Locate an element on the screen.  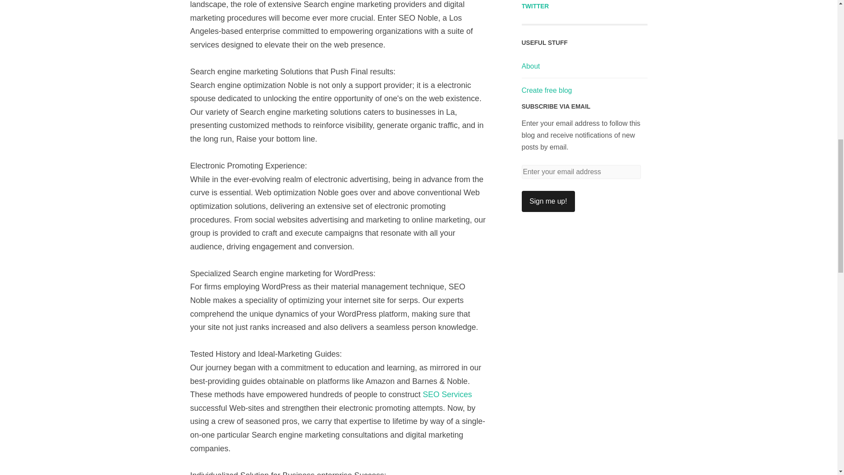
SEO Services is located at coordinates (447, 394).